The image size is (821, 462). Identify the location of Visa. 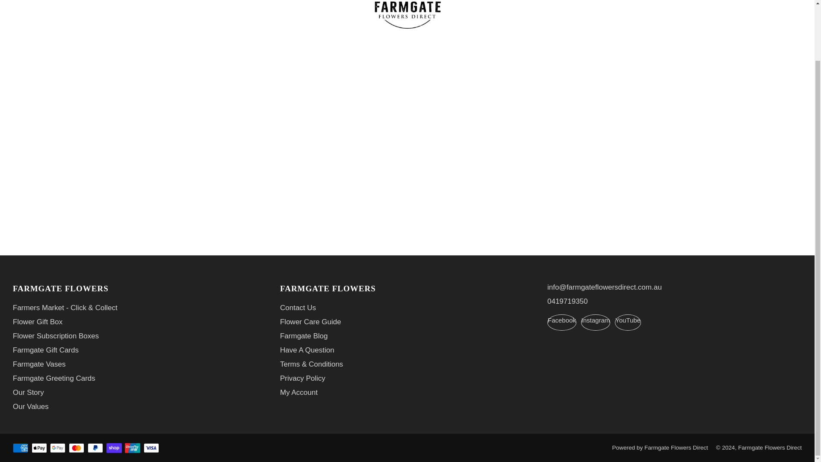
(151, 448).